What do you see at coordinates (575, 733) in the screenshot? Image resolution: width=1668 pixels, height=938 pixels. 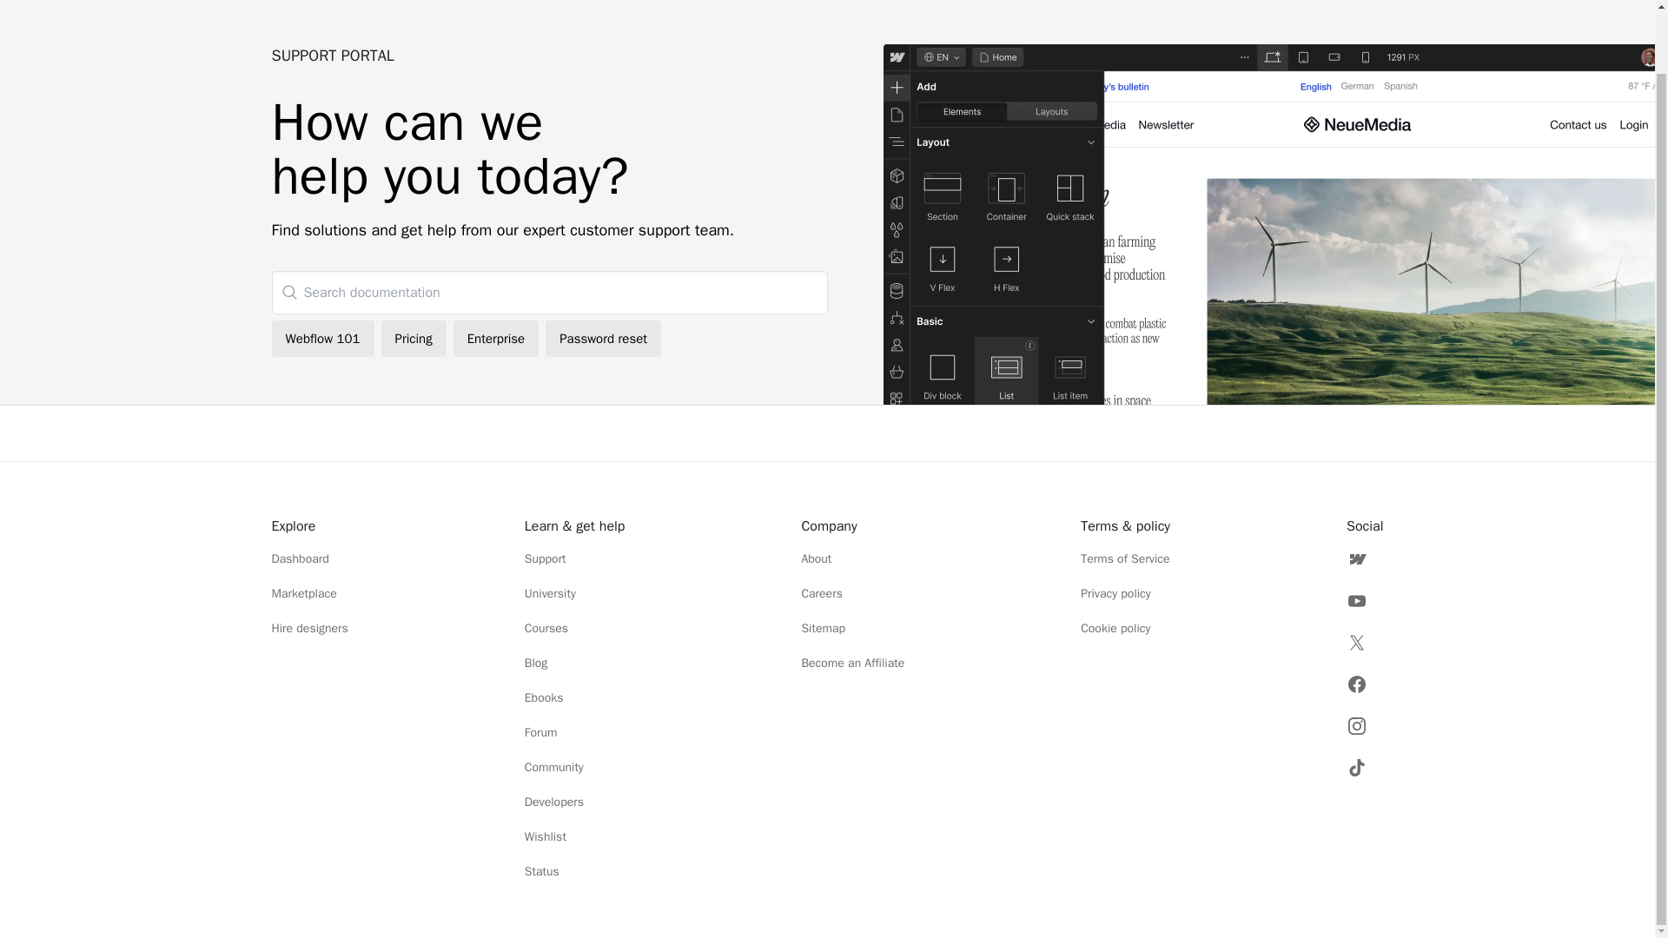 I see `Forum` at bounding box center [575, 733].